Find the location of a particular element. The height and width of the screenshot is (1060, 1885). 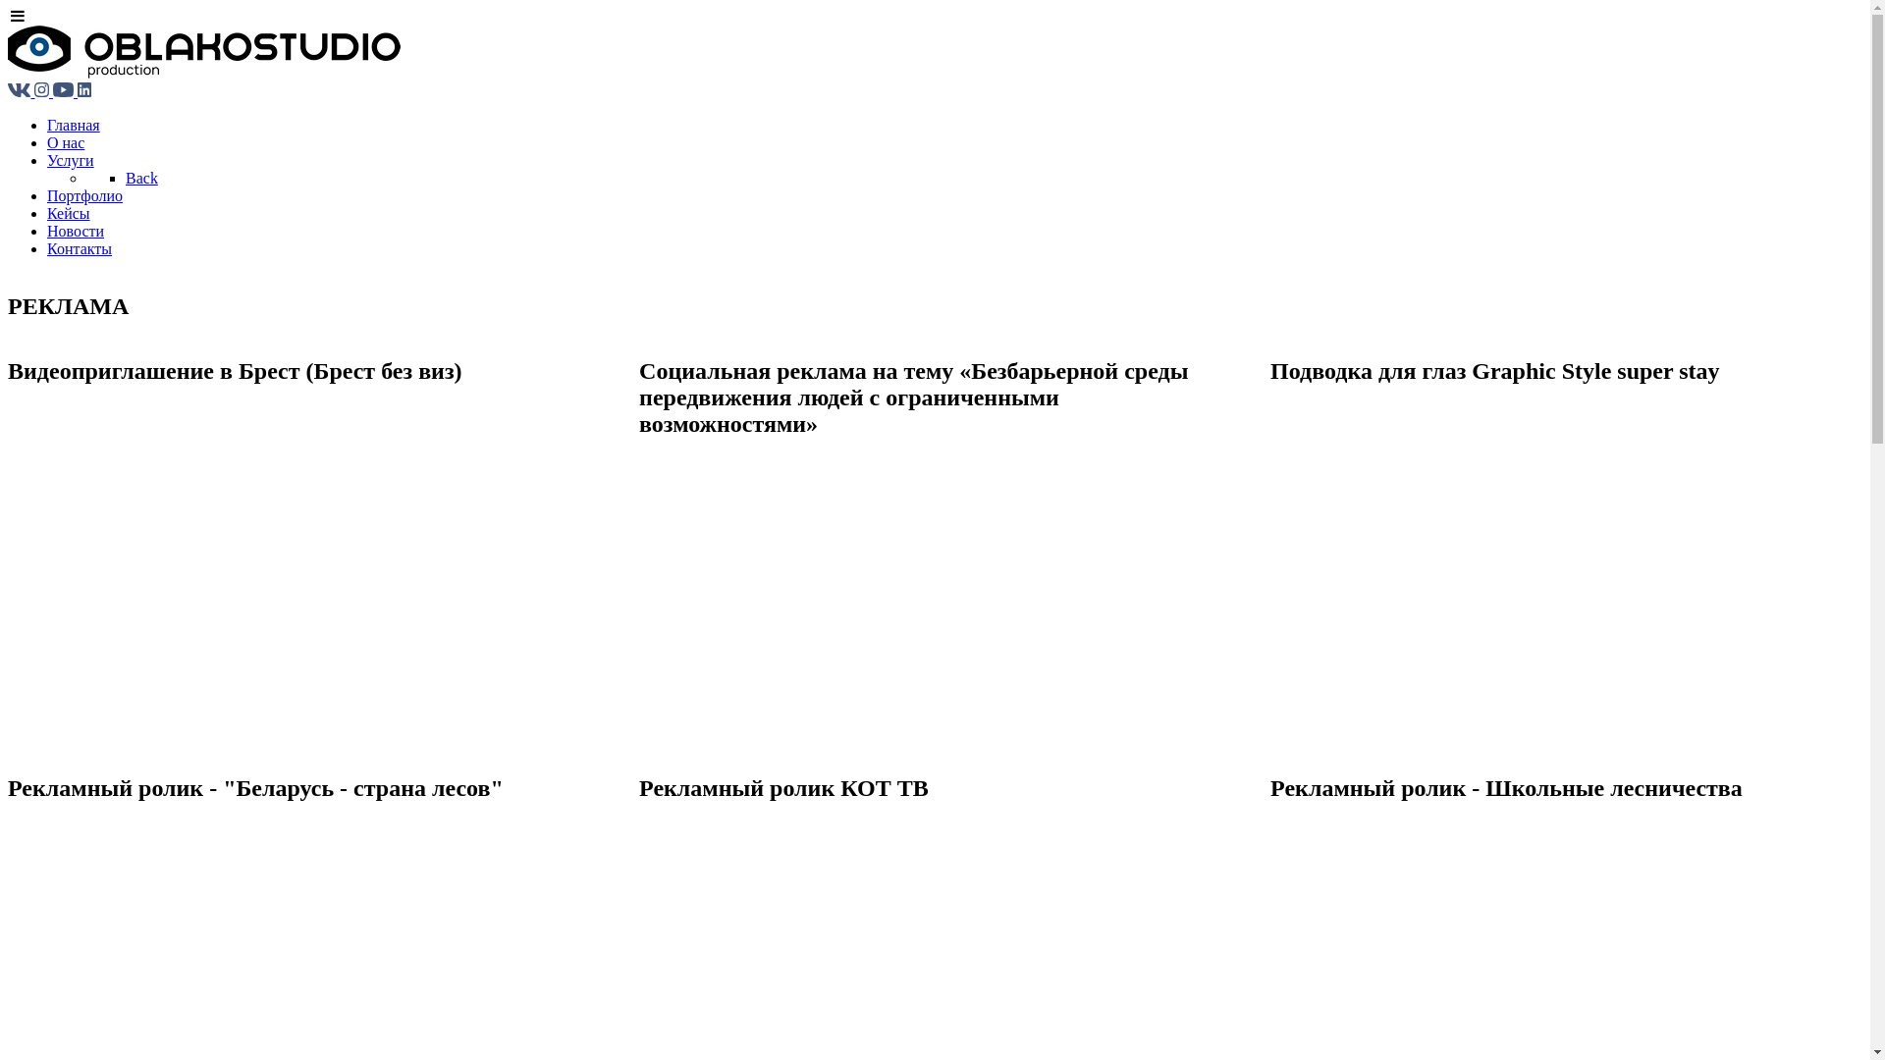

link is located at coordinates (84, 92).